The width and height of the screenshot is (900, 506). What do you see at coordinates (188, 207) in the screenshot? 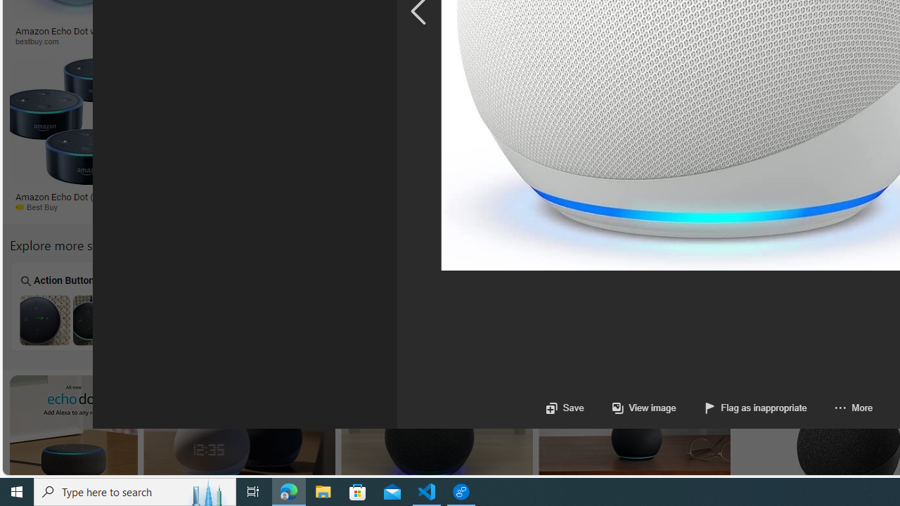
I see `New Zeeland PC World` at bounding box center [188, 207].